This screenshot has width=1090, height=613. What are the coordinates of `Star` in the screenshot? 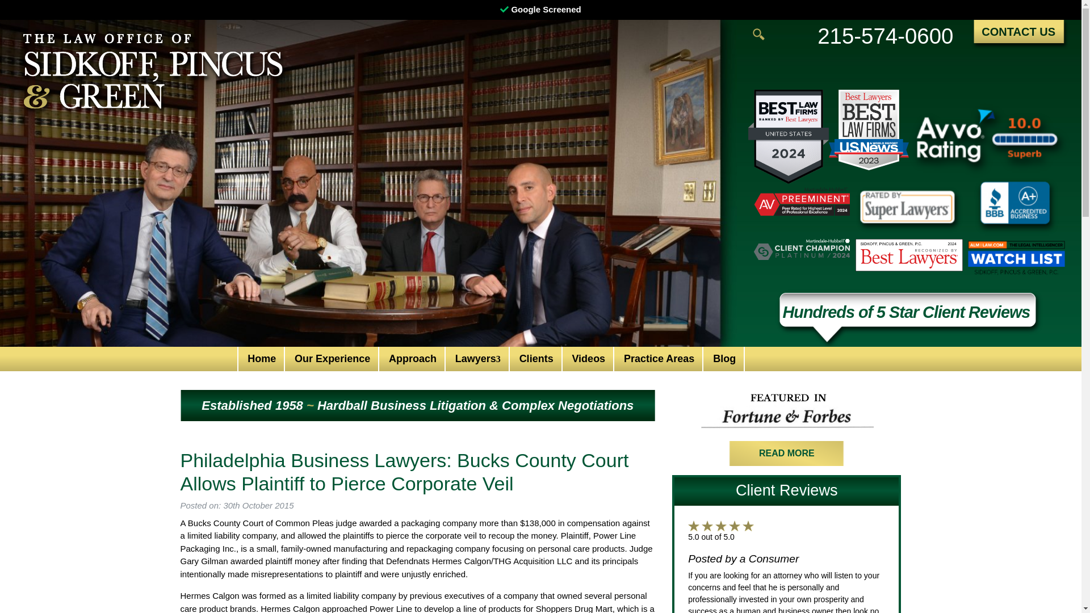 It's located at (748, 526).